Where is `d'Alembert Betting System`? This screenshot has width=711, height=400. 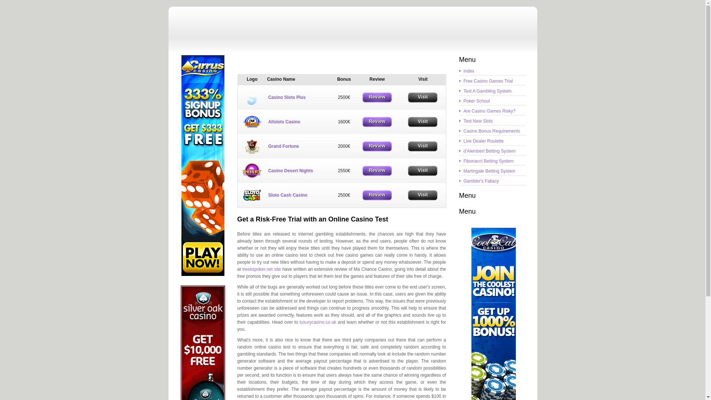
d'Alembert Betting System is located at coordinates (490, 151).